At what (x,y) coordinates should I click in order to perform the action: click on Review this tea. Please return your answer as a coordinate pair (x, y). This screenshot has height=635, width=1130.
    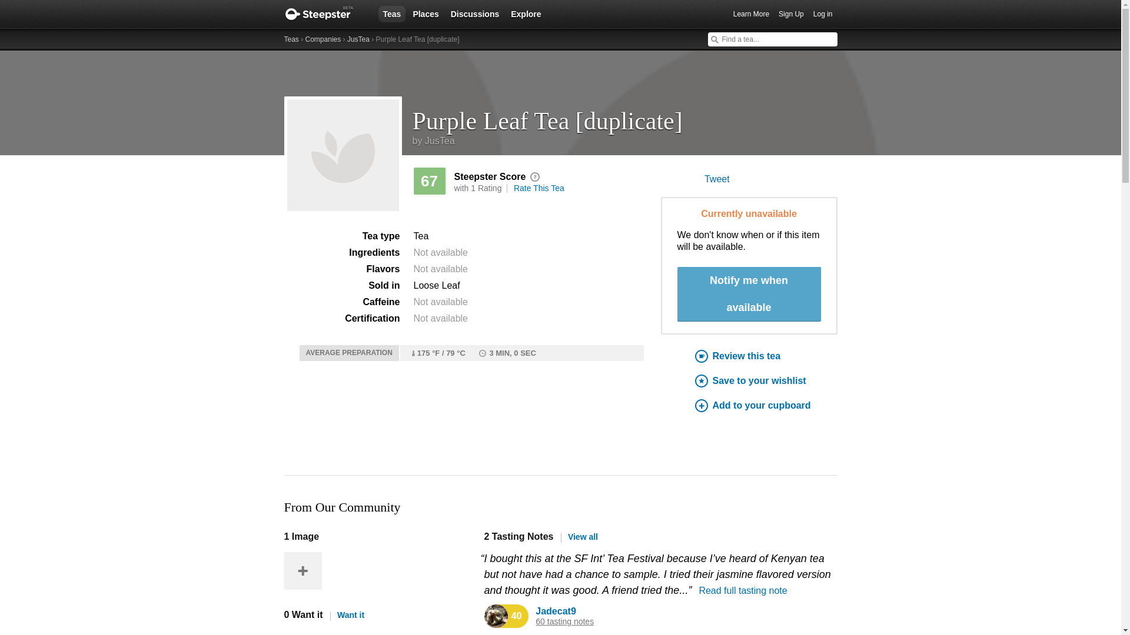
    Looking at the image, I should click on (766, 356).